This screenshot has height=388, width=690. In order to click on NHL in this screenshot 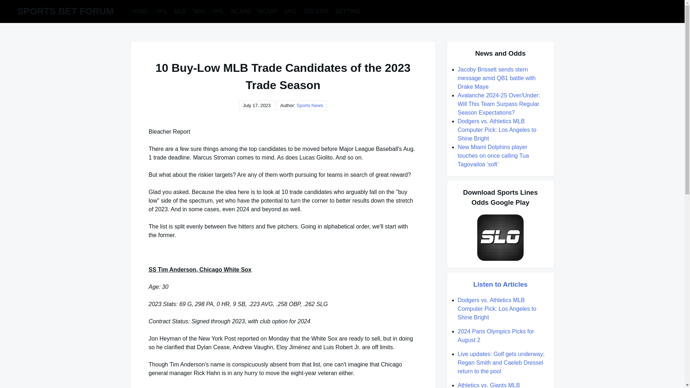, I will do `click(218, 11)`.